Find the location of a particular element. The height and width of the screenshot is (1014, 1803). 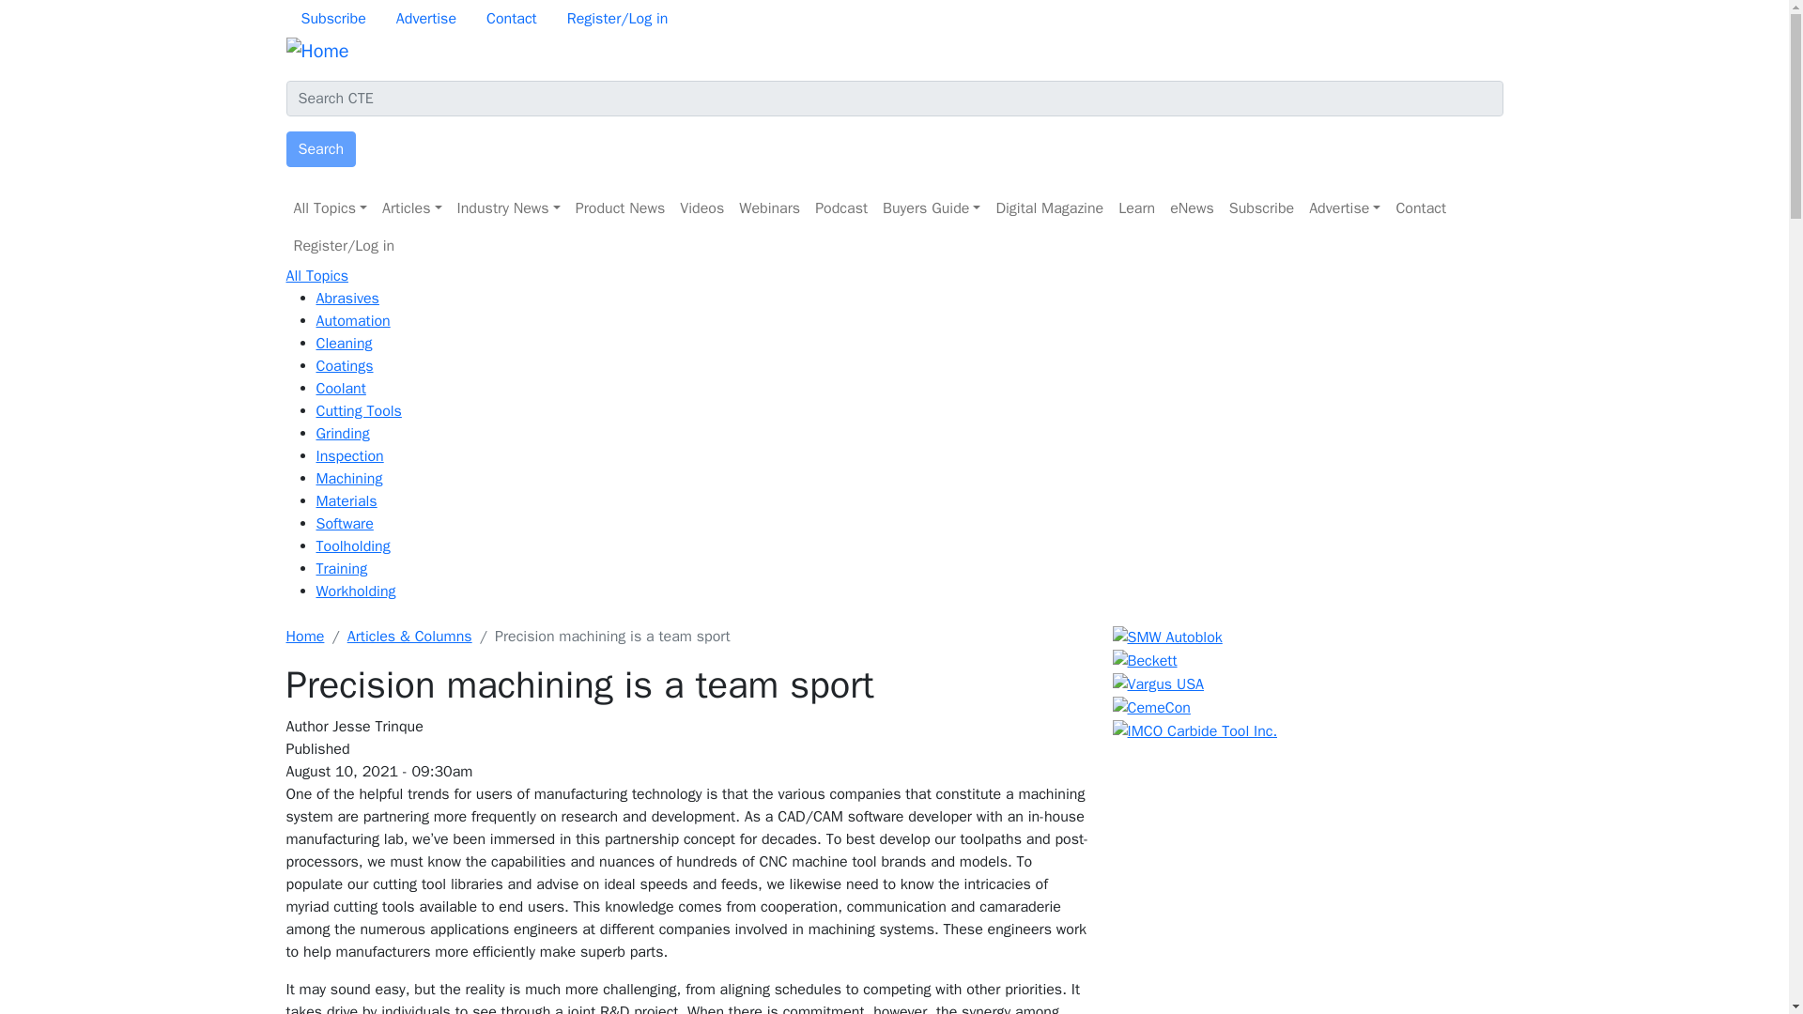

Product News is located at coordinates (620, 207).